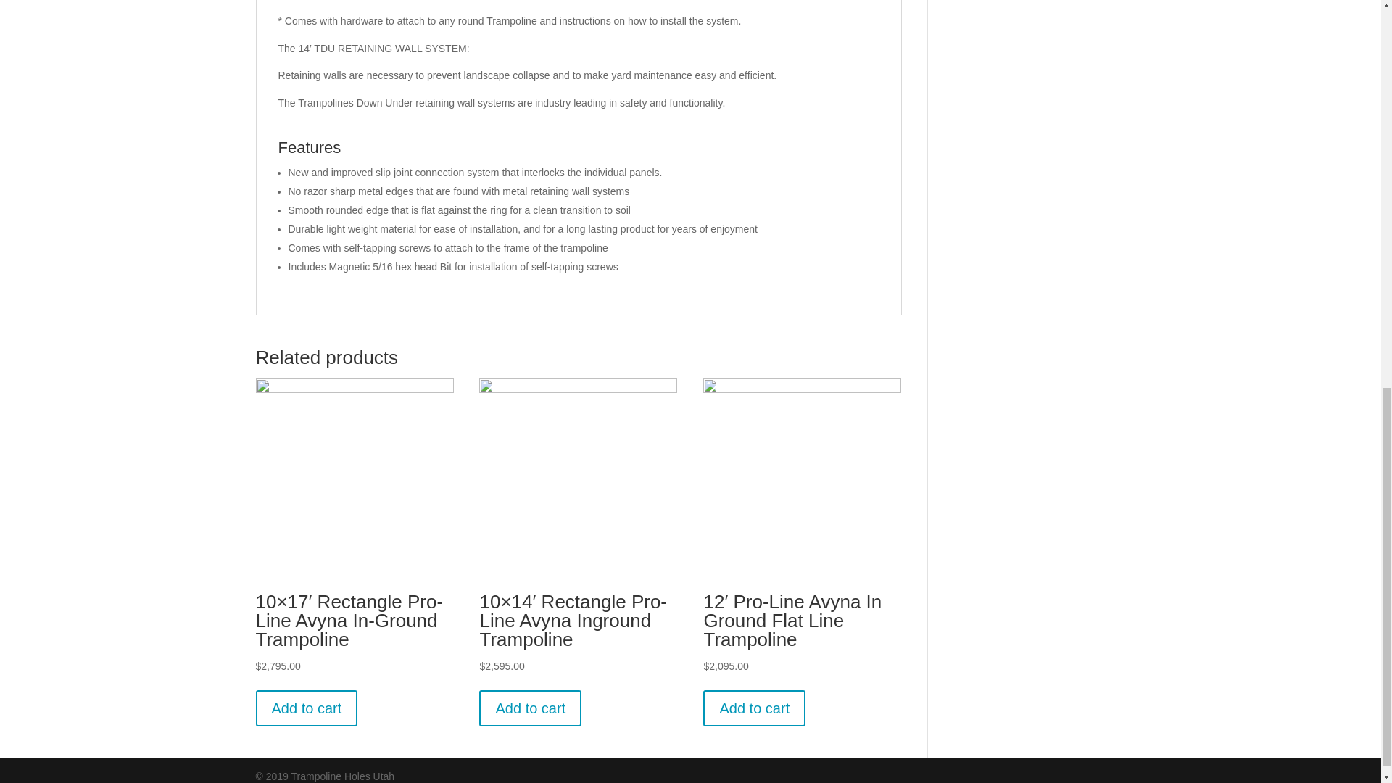 This screenshot has width=1392, height=783. I want to click on Add to cart, so click(754, 708).